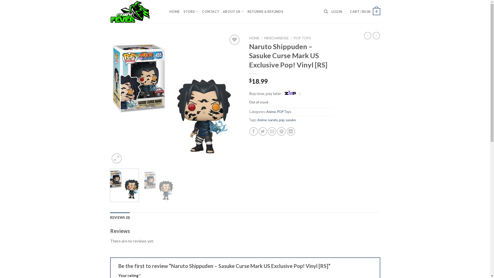  Describe the element at coordinates (273, 120) in the screenshot. I see `naruto` at that location.